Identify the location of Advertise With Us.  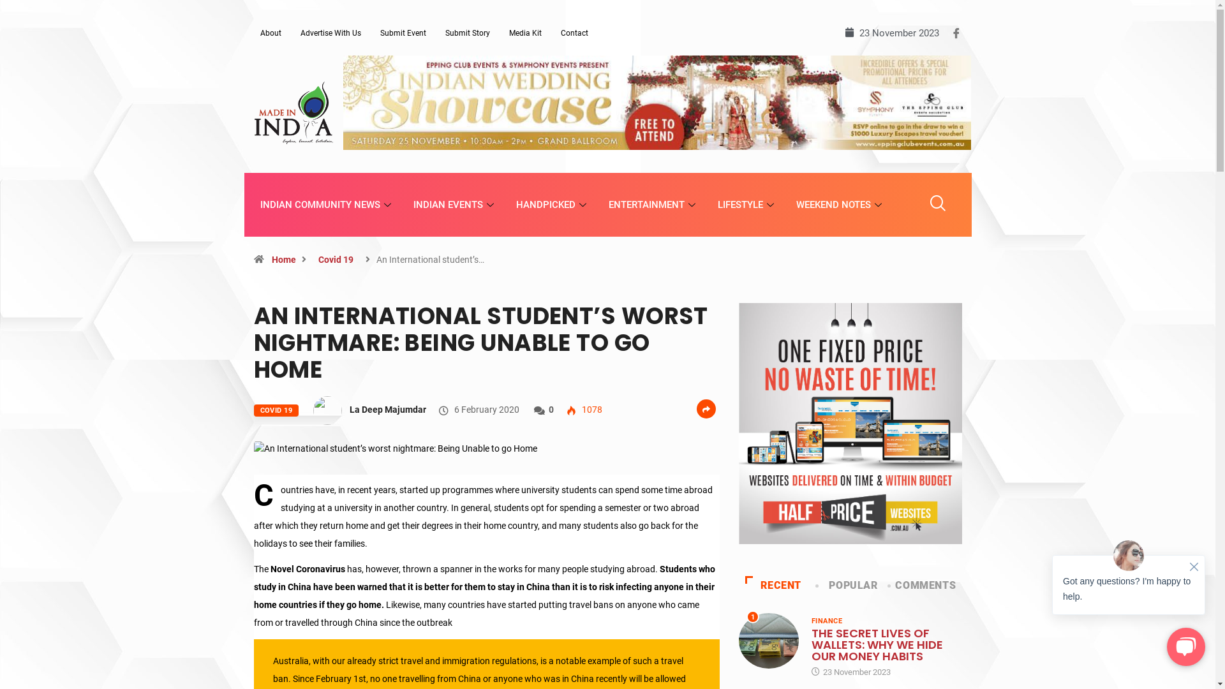
(330, 33).